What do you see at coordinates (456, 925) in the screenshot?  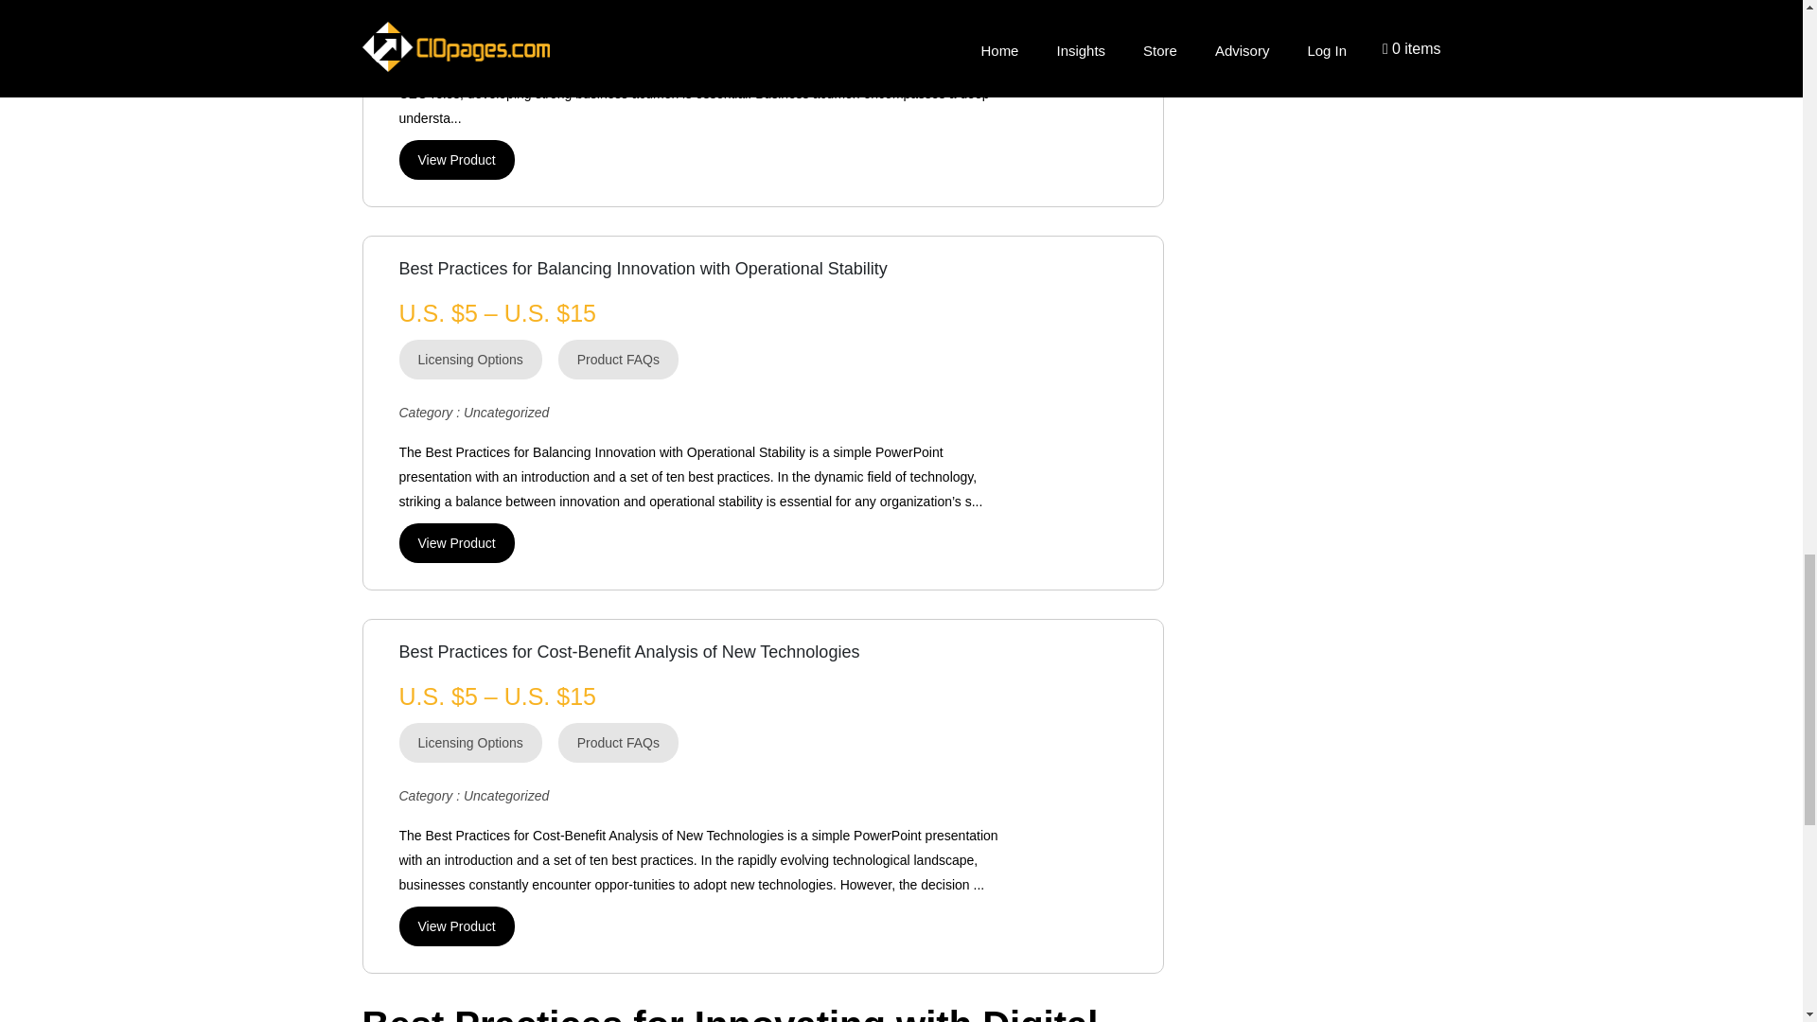 I see `View Product` at bounding box center [456, 925].